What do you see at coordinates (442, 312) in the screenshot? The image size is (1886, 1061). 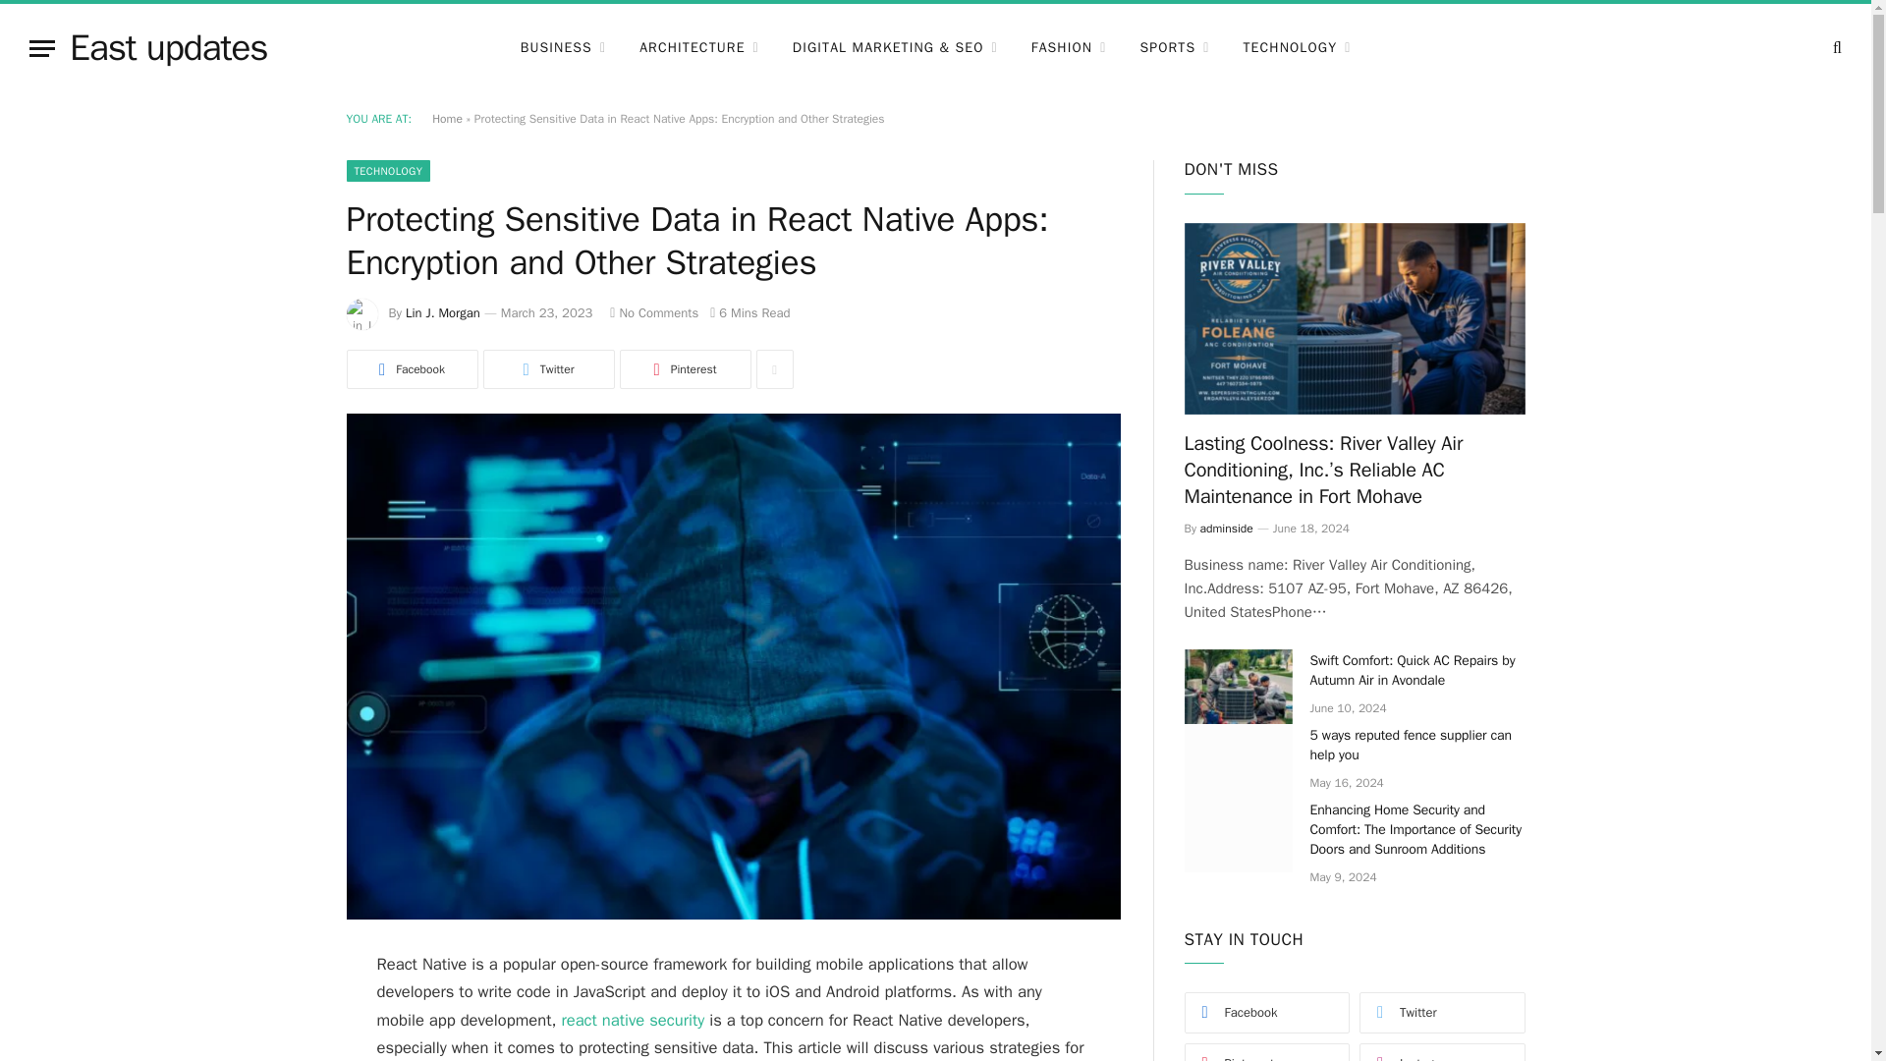 I see `Posts by Lin J. Morgan` at bounding box center [442, 312].